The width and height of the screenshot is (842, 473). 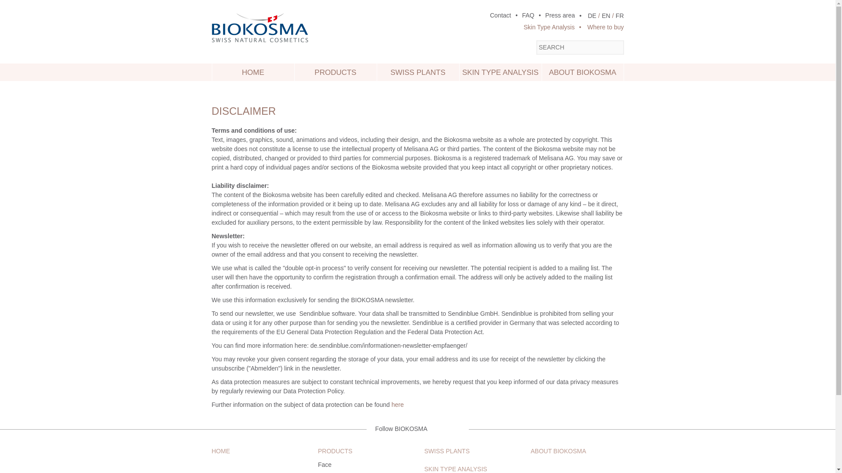 I want to click on DE, so click(x=592, y=16).